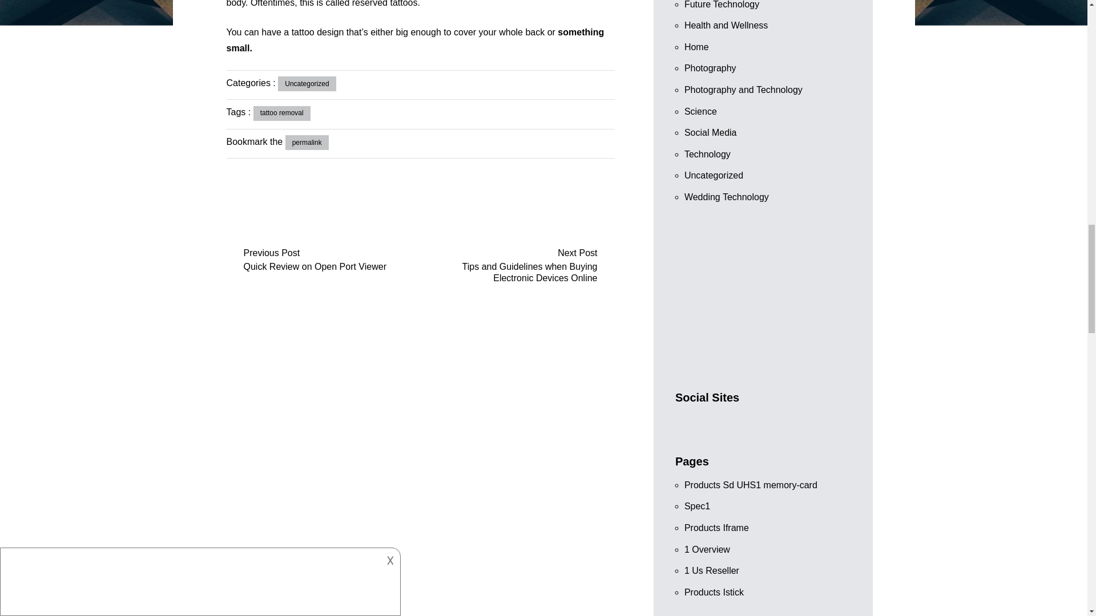 The width and height of the screenshot is (1096, 616). What do you see at coordinates (307, 143) in the screenshot?
I see `permalink` at bounding box center [307, 143].